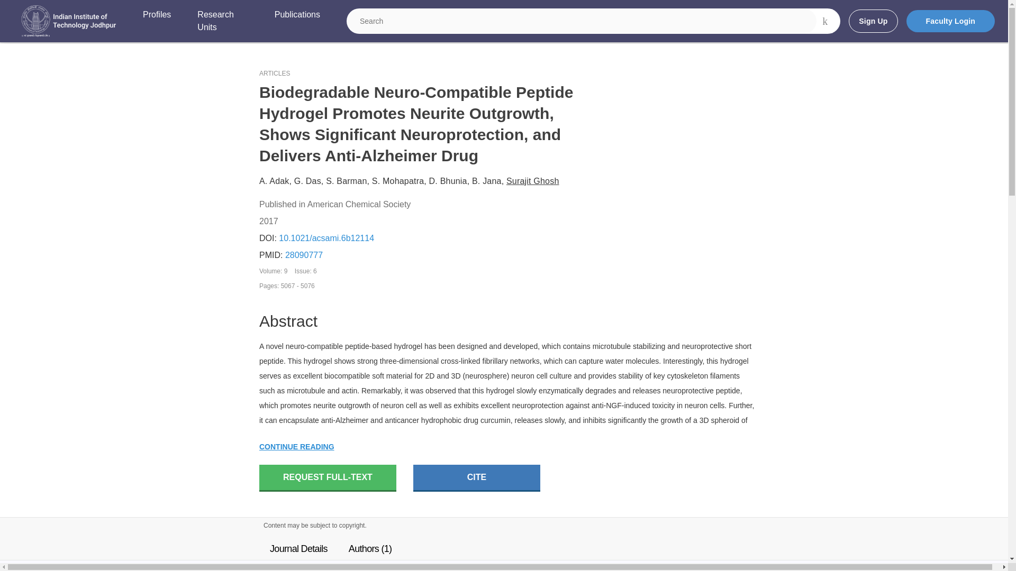  Describe the element at coordinates (327, 478) in the screenshot. I see `REQUEST FULL-TEXT` at that location.